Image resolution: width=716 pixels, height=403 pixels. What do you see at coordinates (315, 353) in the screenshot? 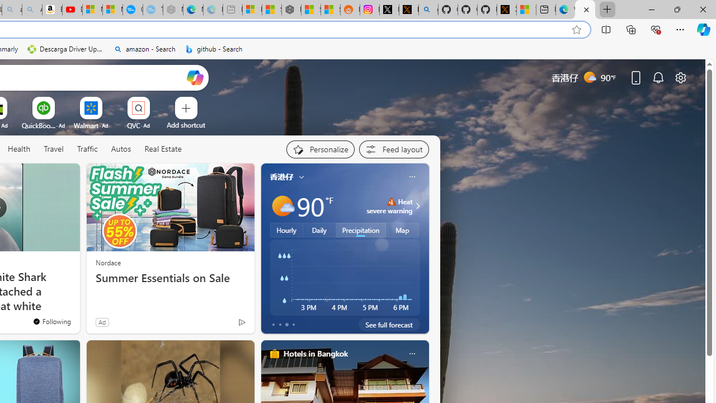
I see `Hotels in Bangkok` at bounding box center [315, 353].